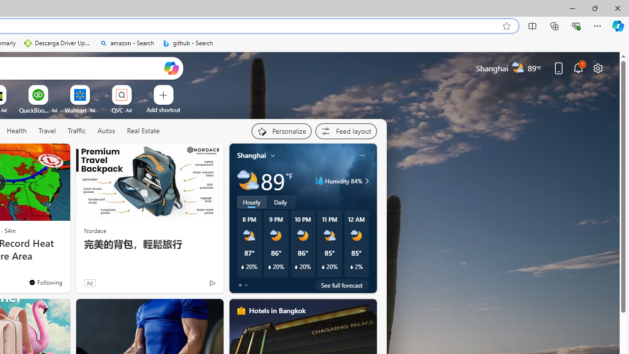 This screenshot has width=629, height=354. Describe the element at coordinates (47, 131) in the screenshot. I see `Travel` at that location.